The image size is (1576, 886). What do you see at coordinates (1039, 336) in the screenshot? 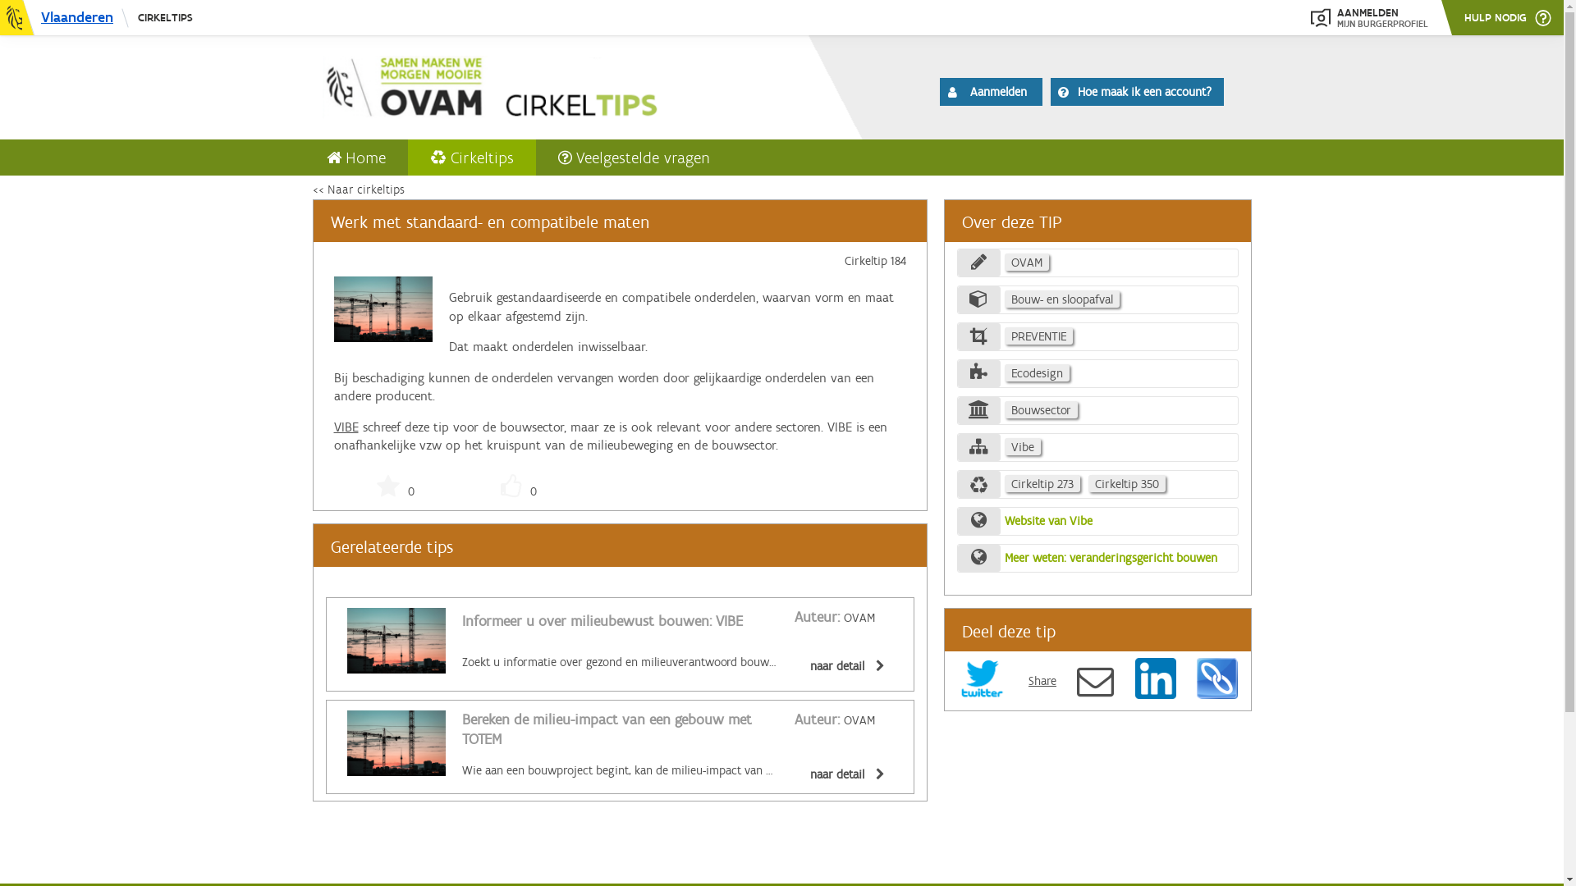
I see `PREVENTIE` at bounding box center [1039, 336].